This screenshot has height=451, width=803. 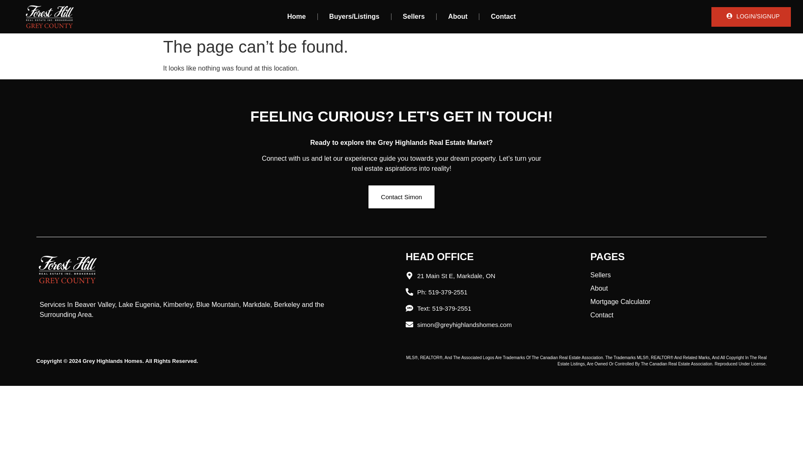 I want to click on Sellers, so click(x=678, y=275).